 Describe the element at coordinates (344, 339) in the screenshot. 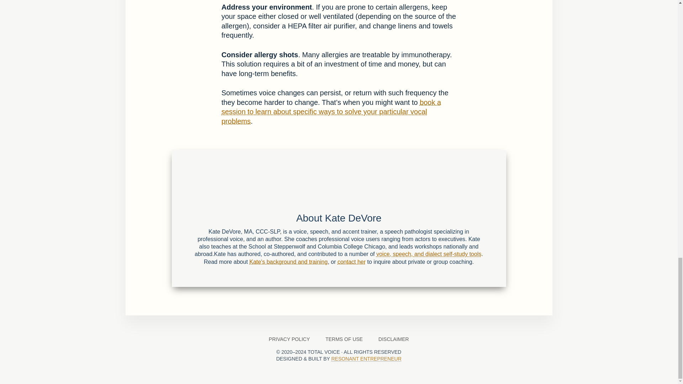

I see `TERMS OF USE` at that location.